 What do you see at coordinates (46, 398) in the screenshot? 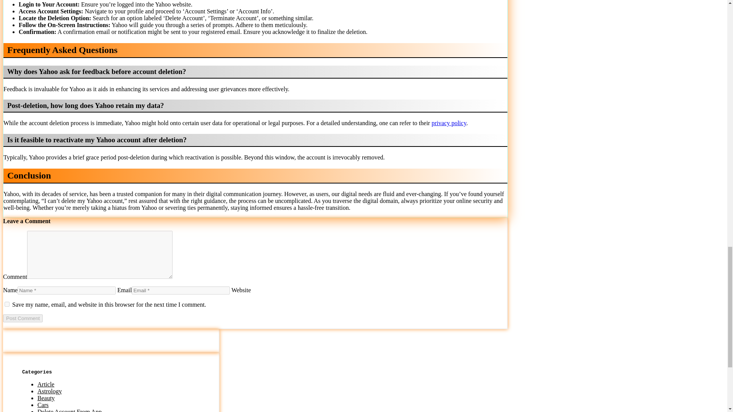
I see `Beauty` at bounding box center [46, 398].